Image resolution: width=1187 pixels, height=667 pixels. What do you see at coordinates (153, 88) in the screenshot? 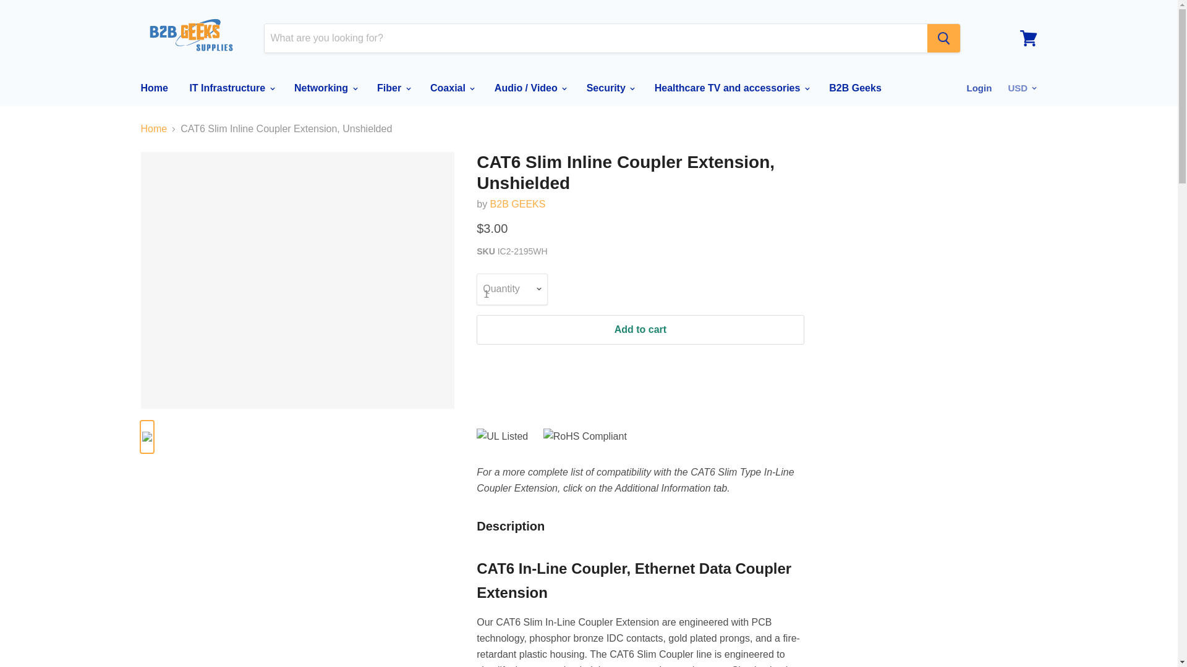
I see `Home` at bounding box center [153, 88].